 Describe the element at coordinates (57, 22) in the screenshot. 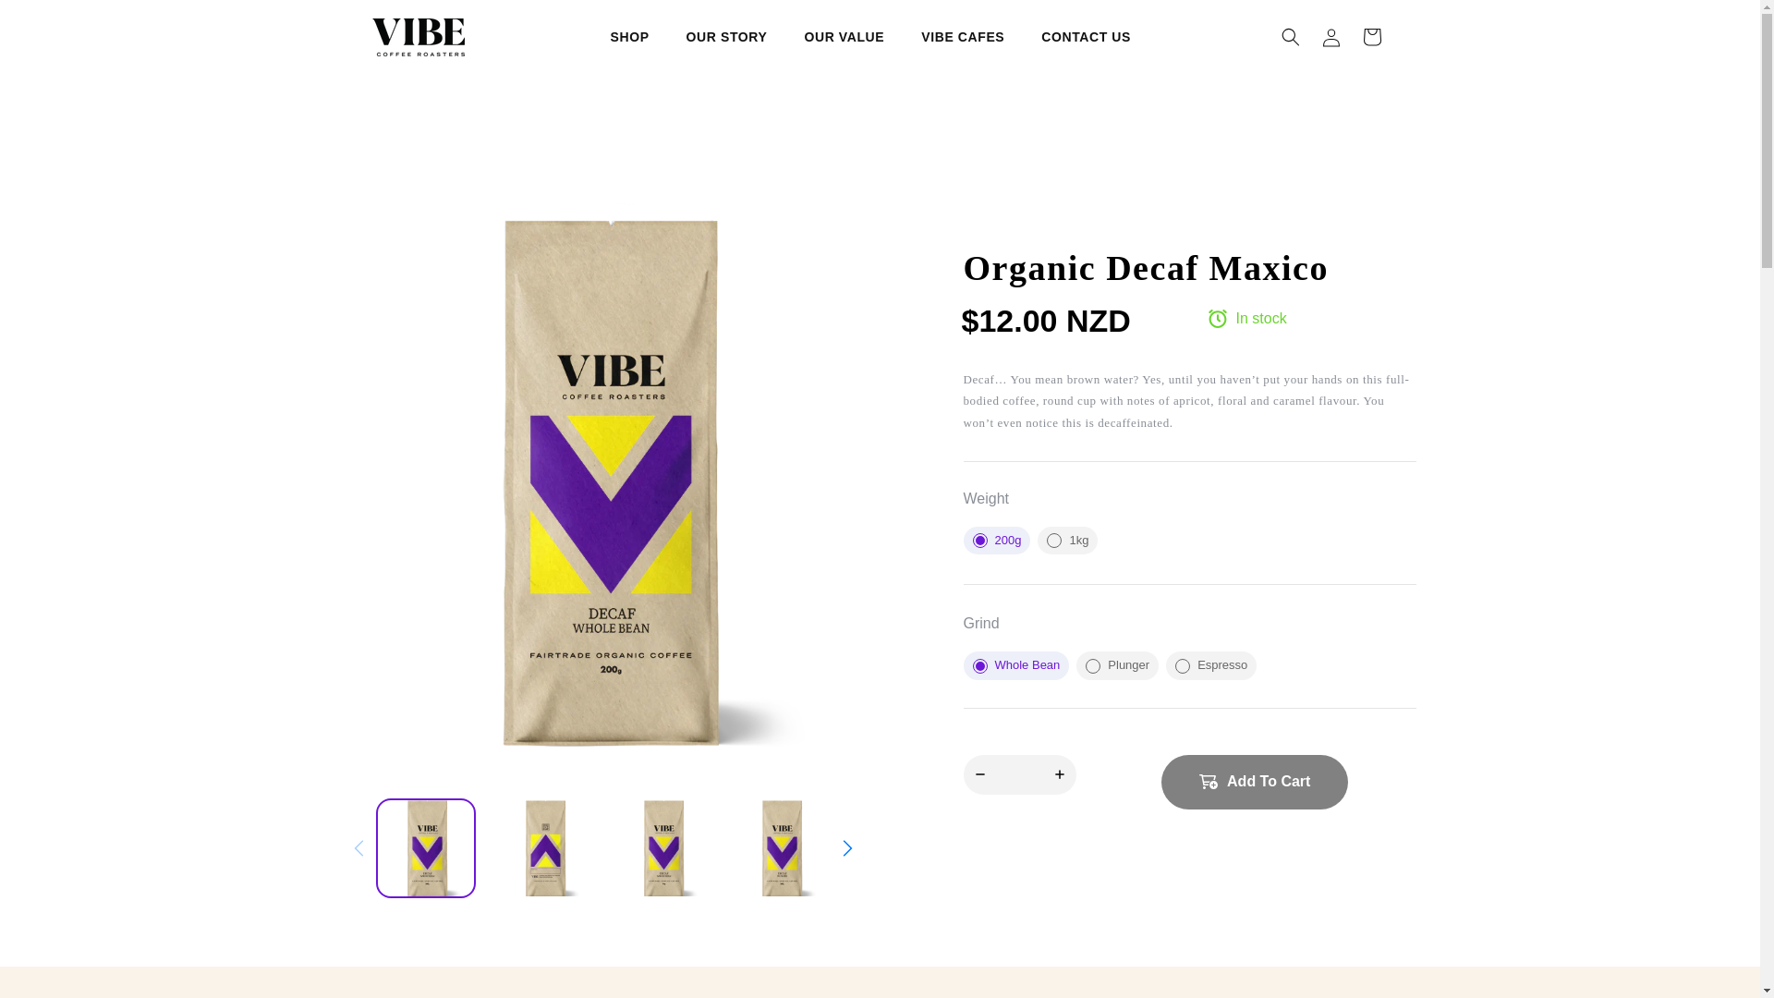

I see `Skip to content` at that location.